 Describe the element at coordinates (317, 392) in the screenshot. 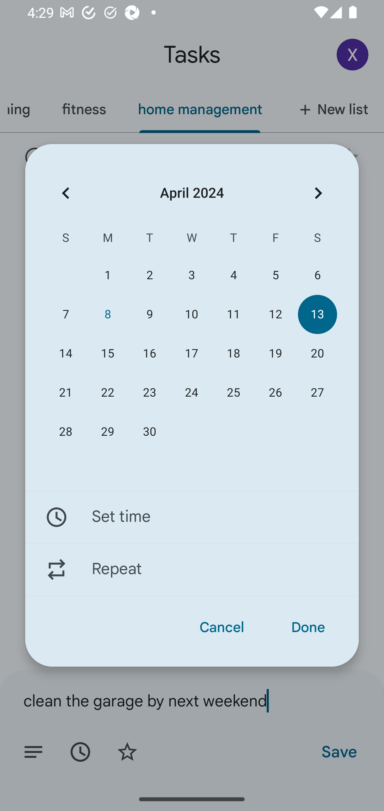

I see `27 27 April 2024` at that location.